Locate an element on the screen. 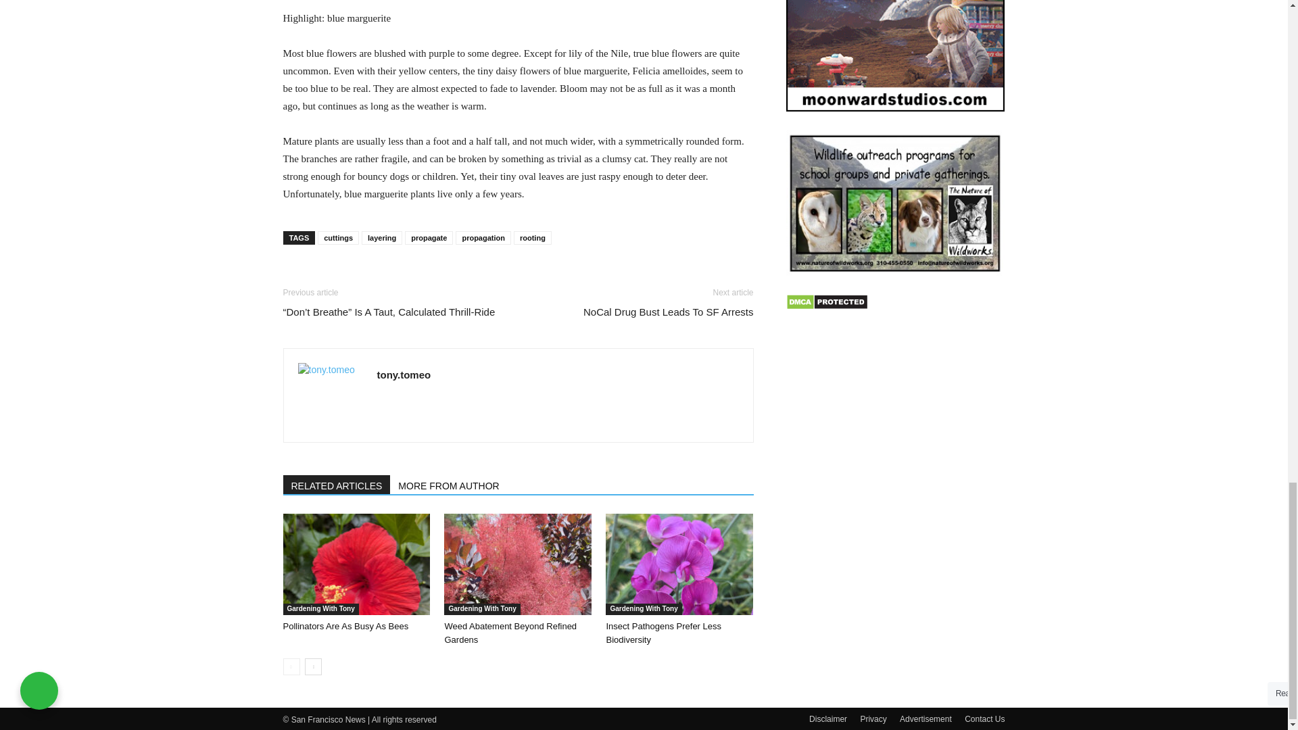 The height and width of the screenshot is (730, 1298). Insect Pathogens Prefer Less Biodiversity is located at coordinates (679, 564).